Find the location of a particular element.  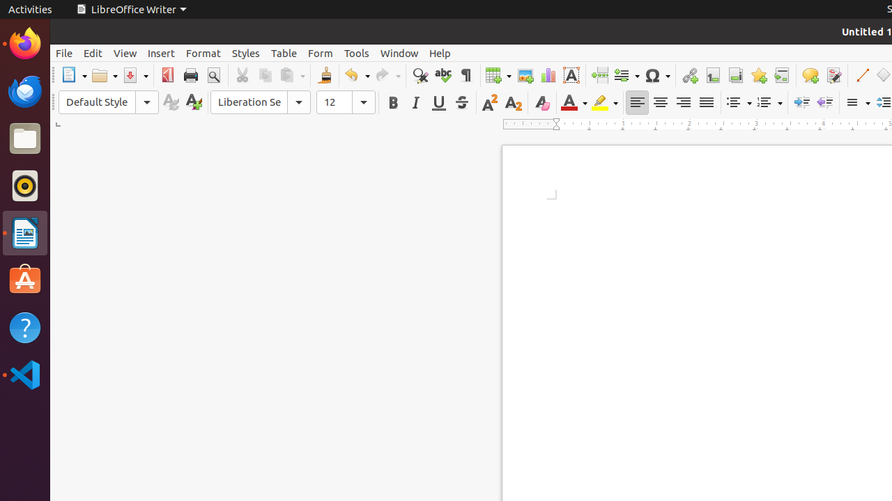

Italic is located at coordinates (415, 103).